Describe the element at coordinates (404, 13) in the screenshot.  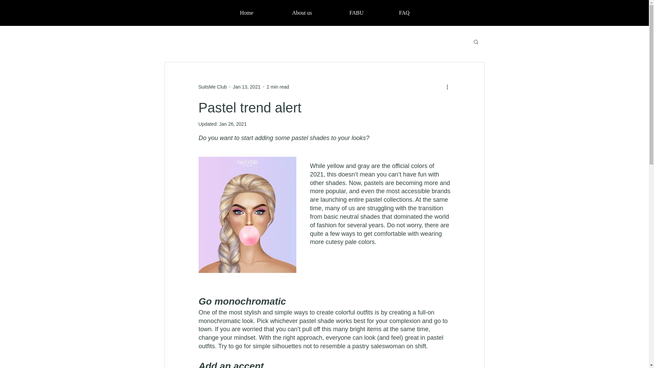
I see `FAQ` at that location.